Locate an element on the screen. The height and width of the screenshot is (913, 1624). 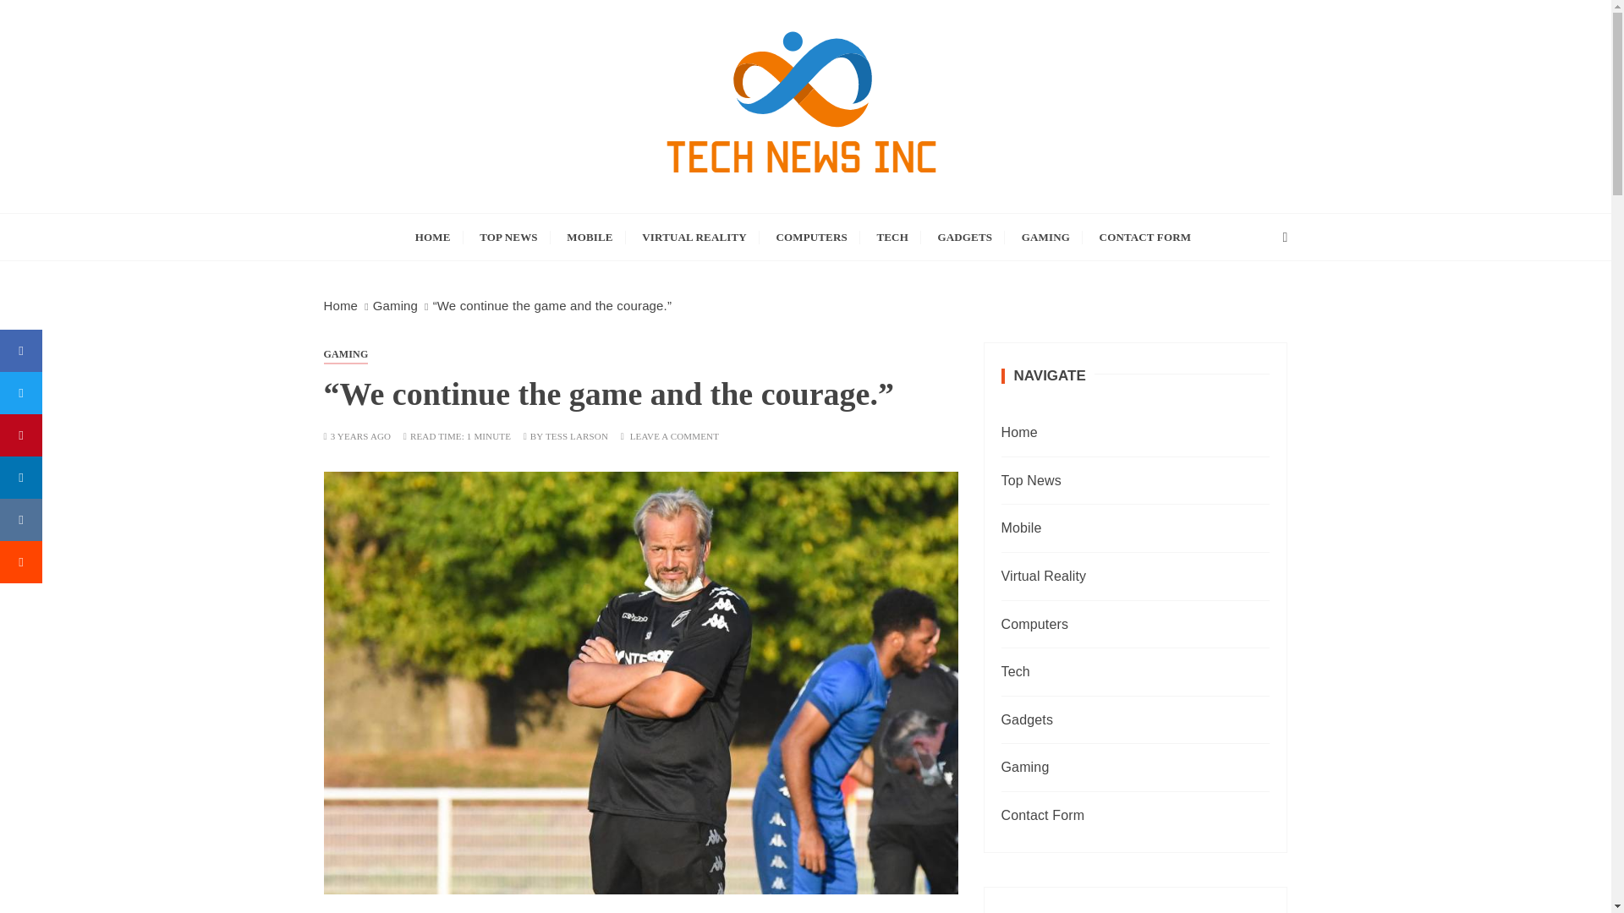
COMPUTERS is located at coordinates (810, 237).